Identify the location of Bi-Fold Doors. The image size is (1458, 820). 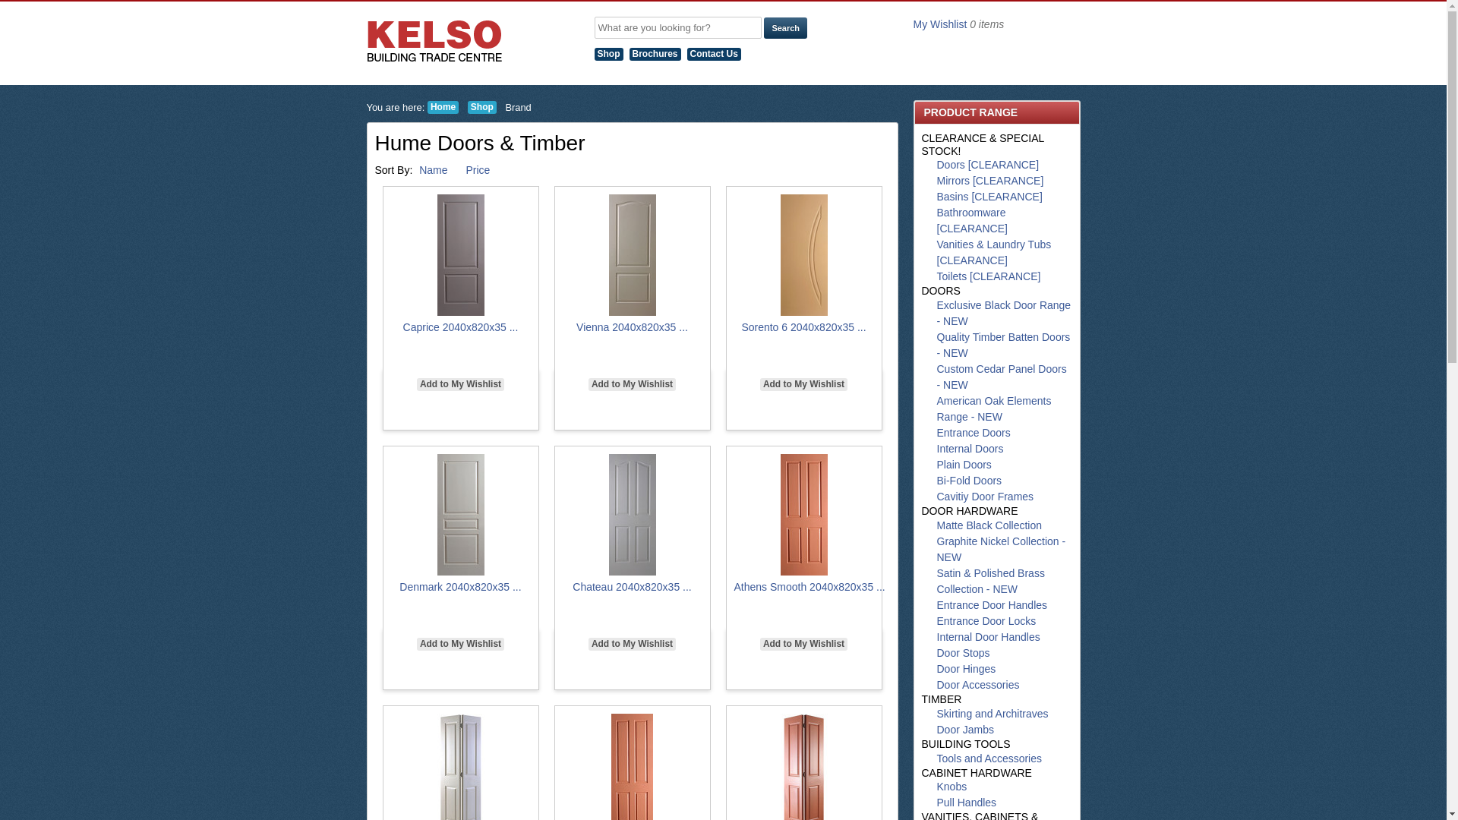
(970, 481).